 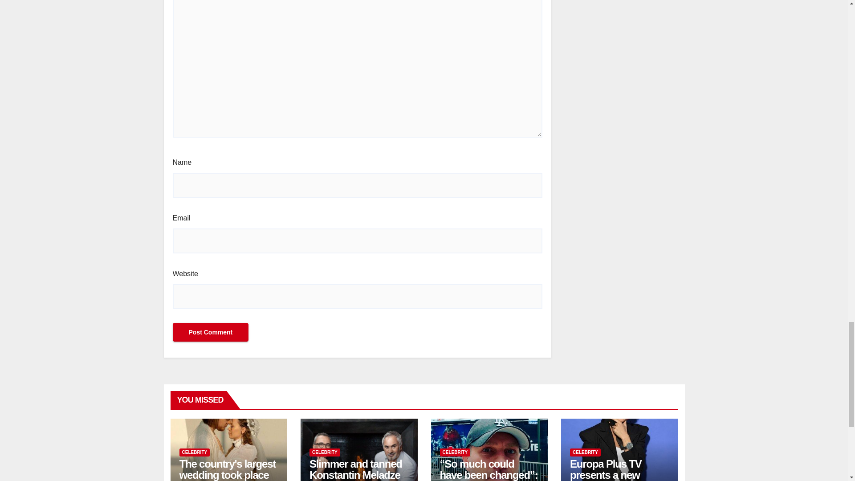 What do you see at coordinates (227, 469) in the screenshot?
I see `The country's largest wedding took place in Moscow` at bounding box center [227, 469].